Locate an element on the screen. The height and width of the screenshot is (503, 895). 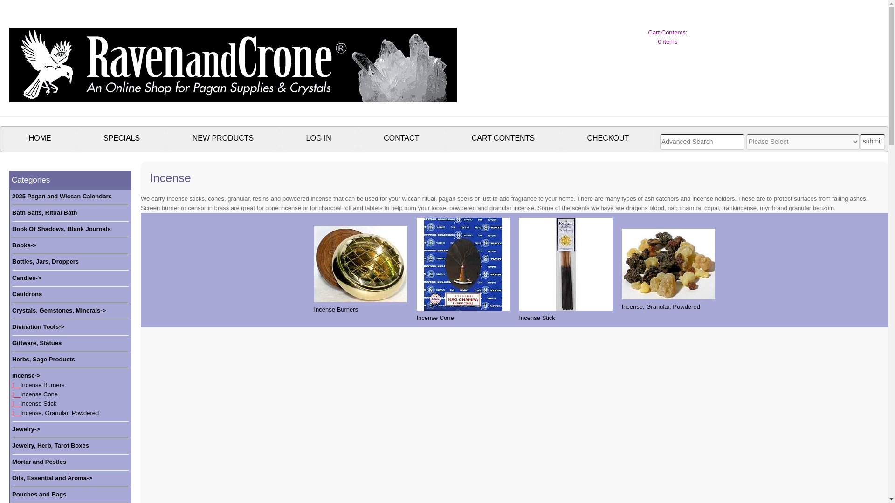
Pouches and Bags is located at coordinates (39, 495).